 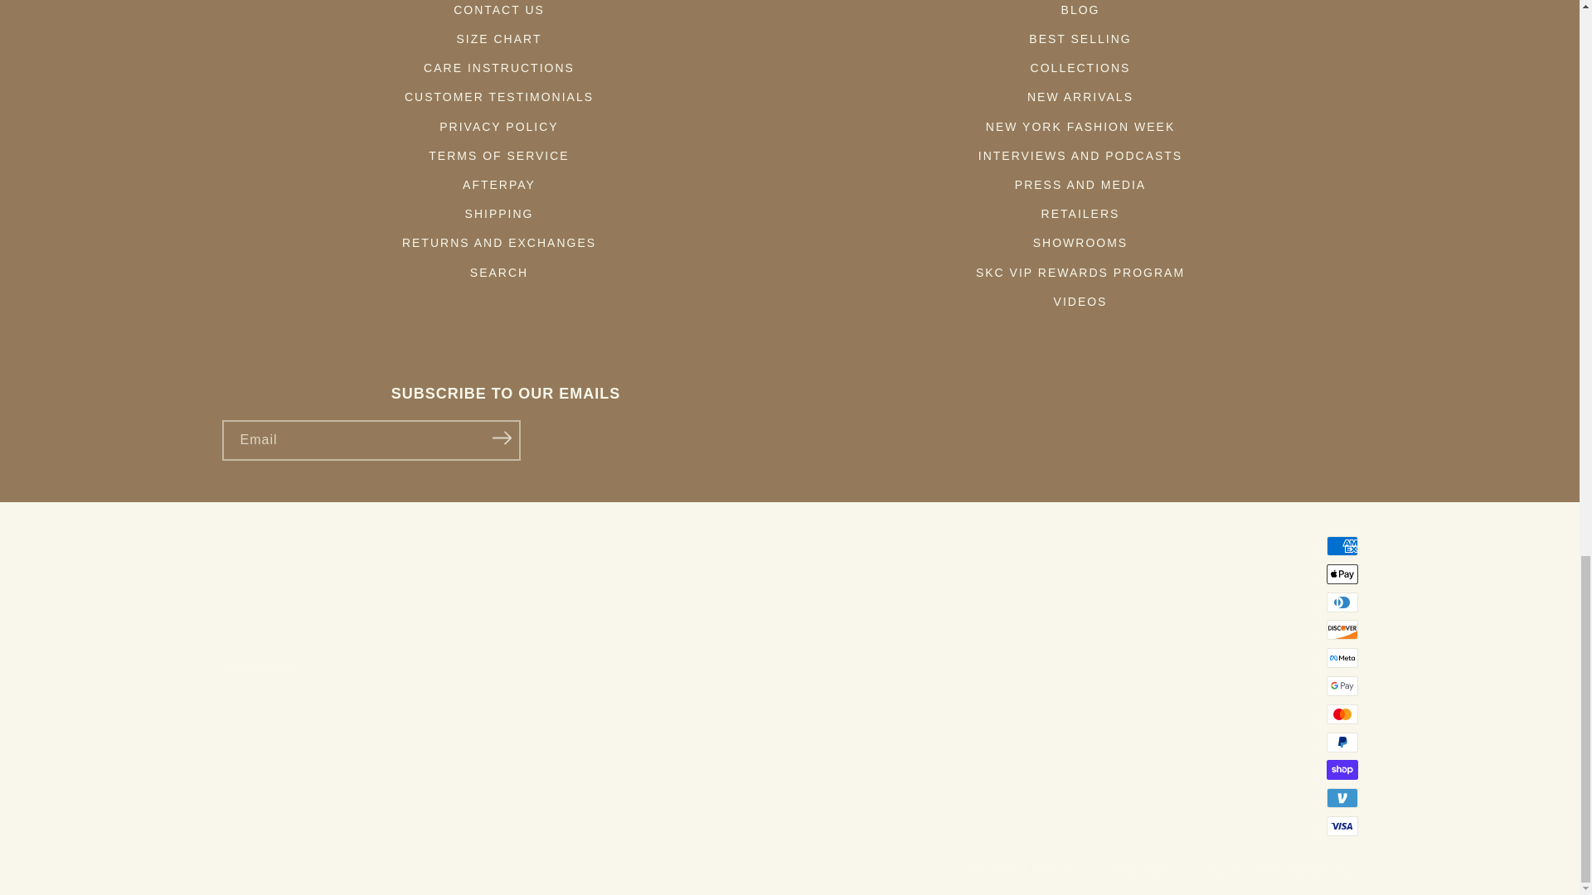 I want to click on Visa, so click(x=1342, y=825).